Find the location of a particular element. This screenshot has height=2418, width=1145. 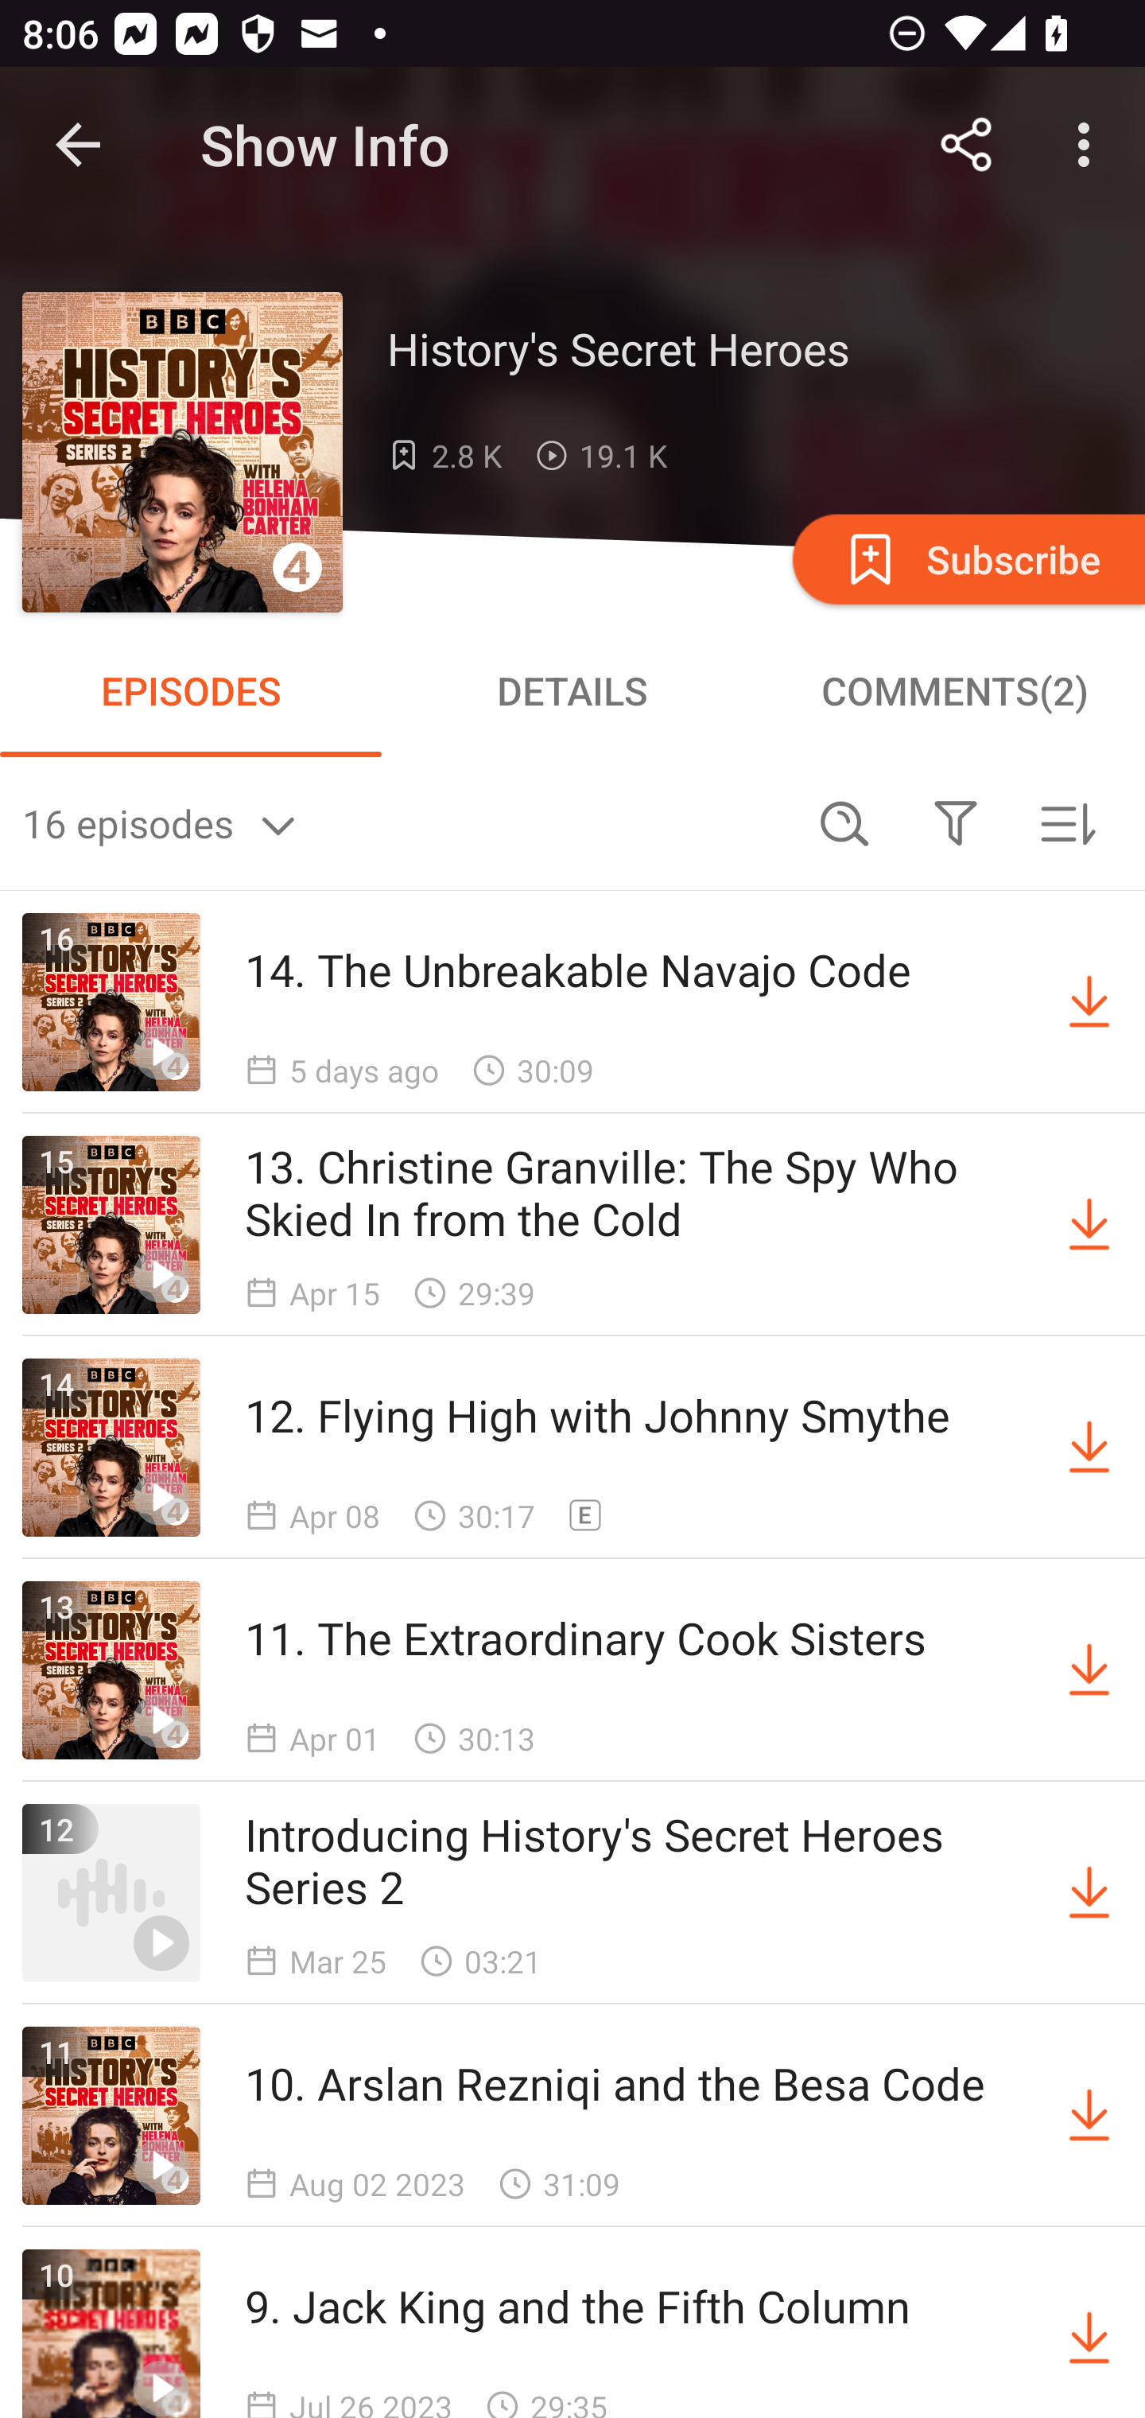

DETAILS is located at coordinates (572, 690).